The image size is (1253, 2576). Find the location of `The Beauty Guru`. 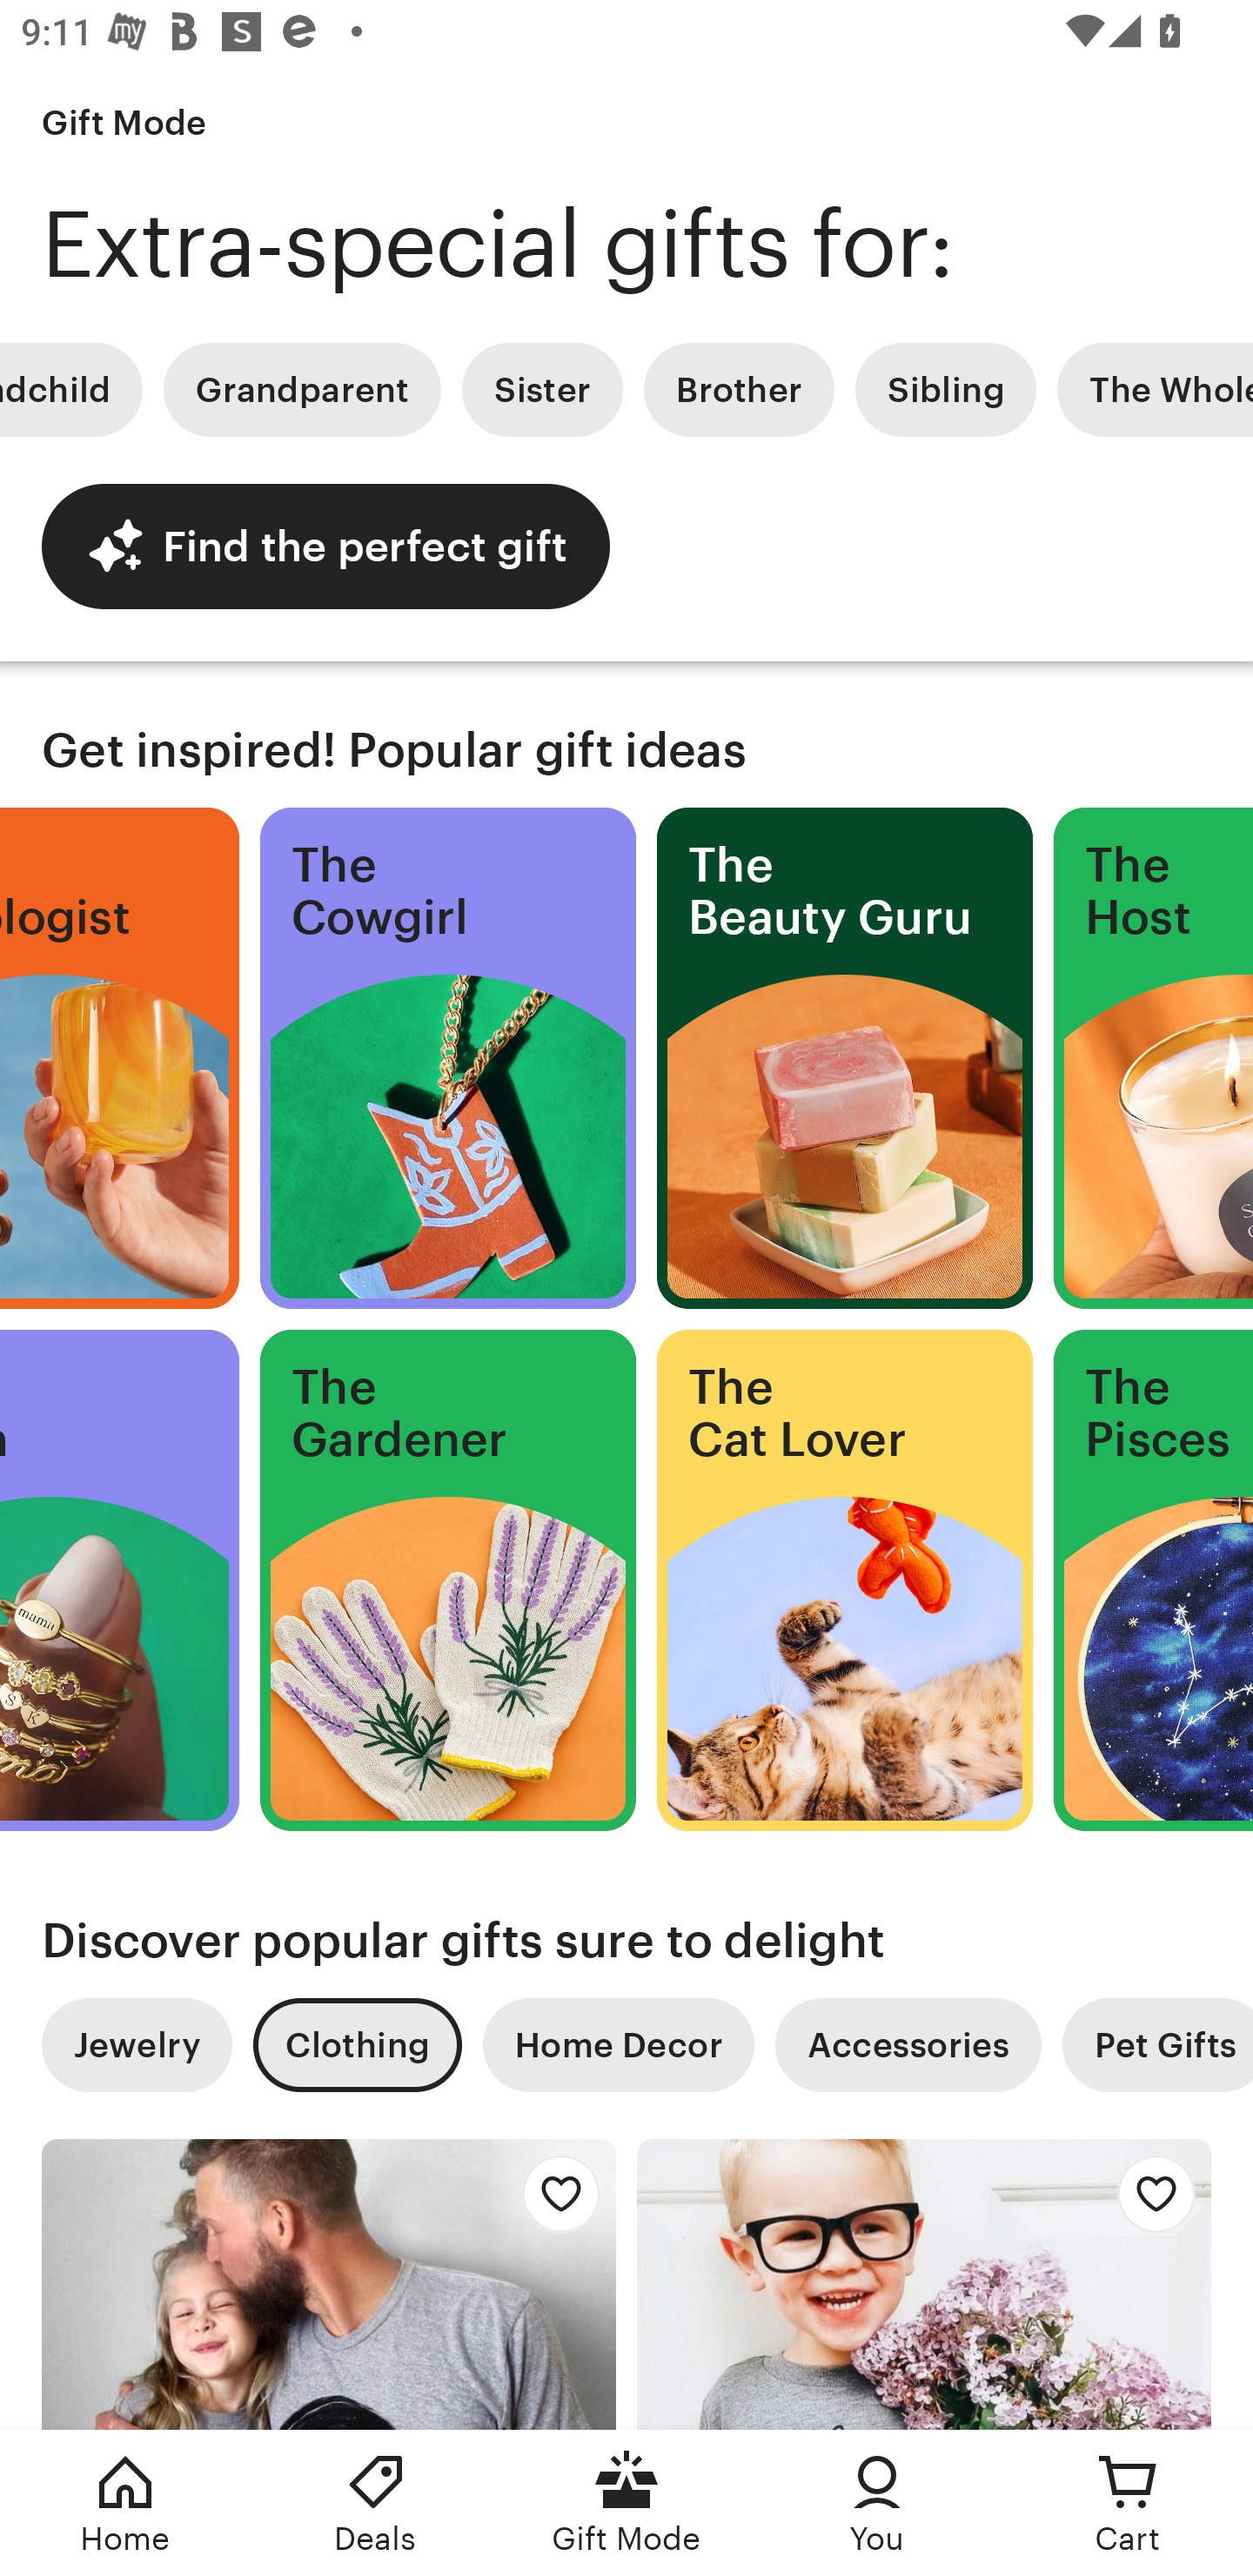

The Beauty Guru is located at coordinates (844, 1058).